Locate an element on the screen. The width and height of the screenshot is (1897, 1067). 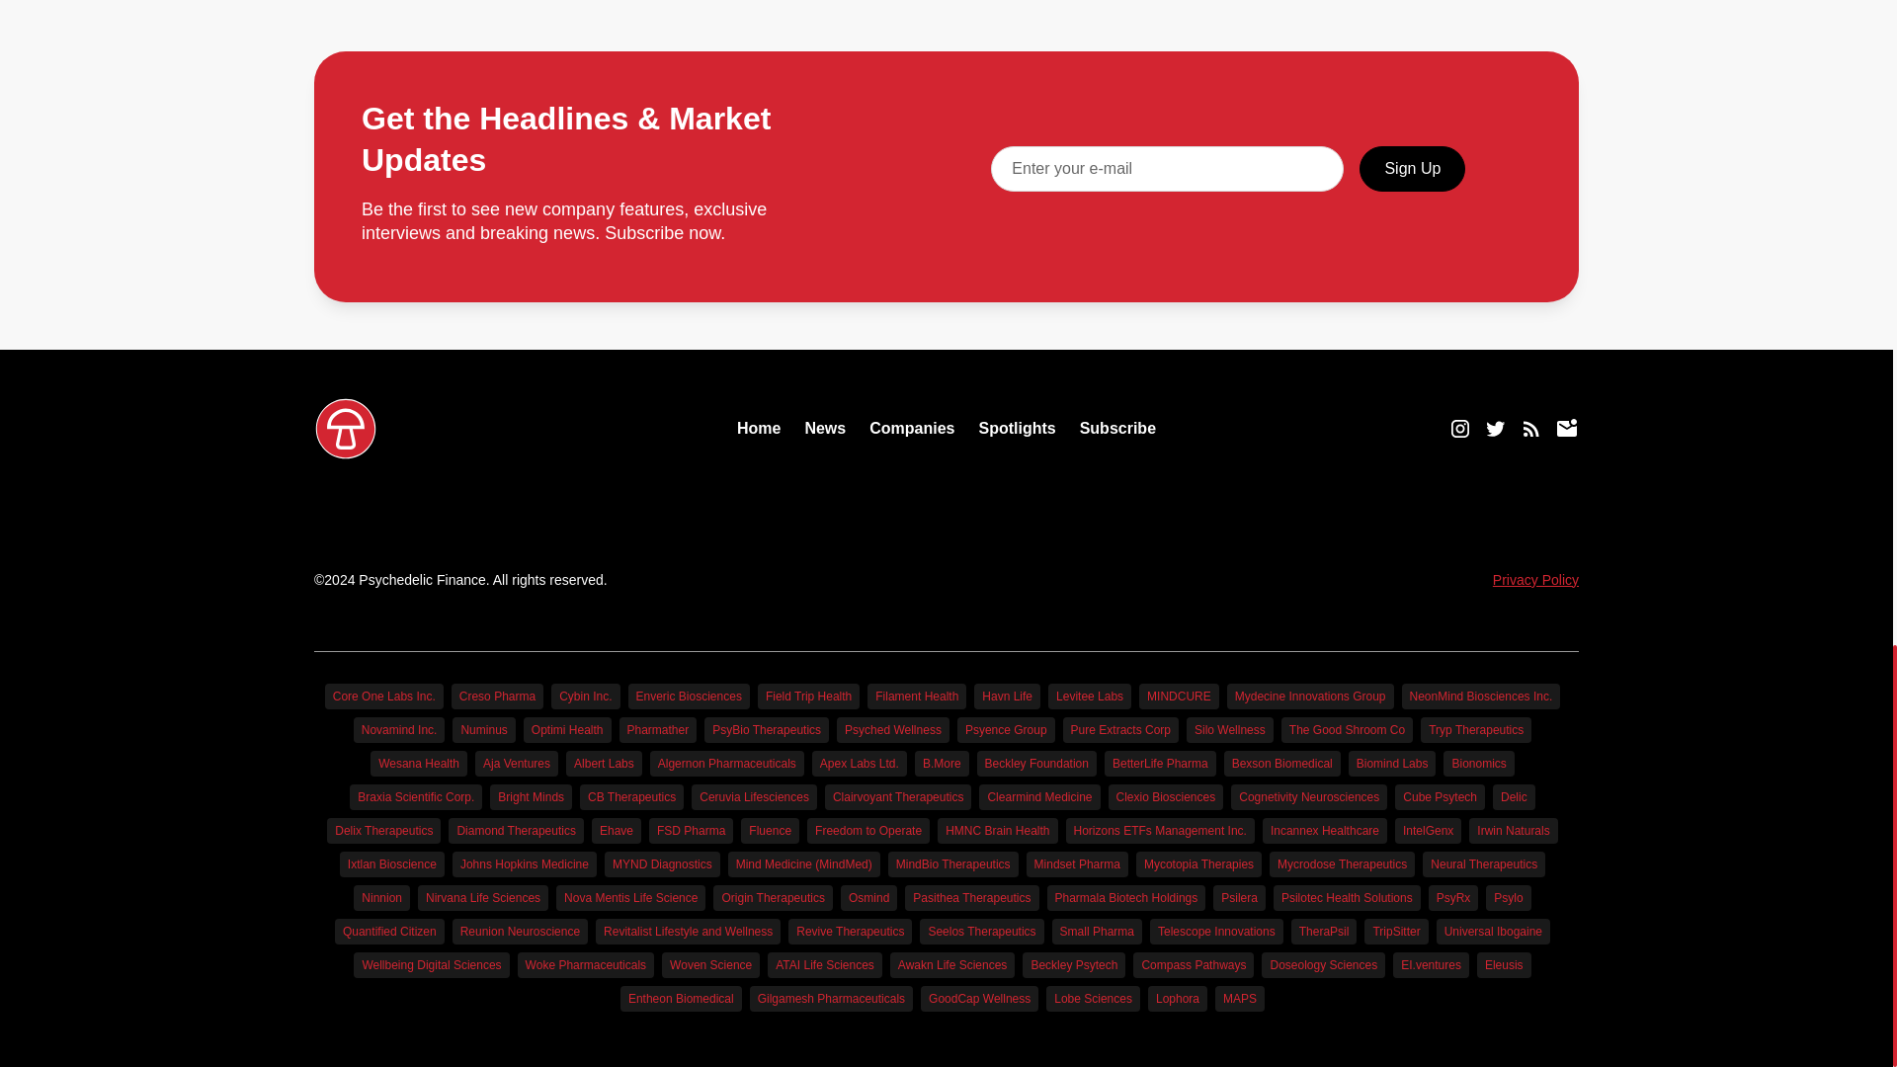
News is located at coordinates (825, 428).